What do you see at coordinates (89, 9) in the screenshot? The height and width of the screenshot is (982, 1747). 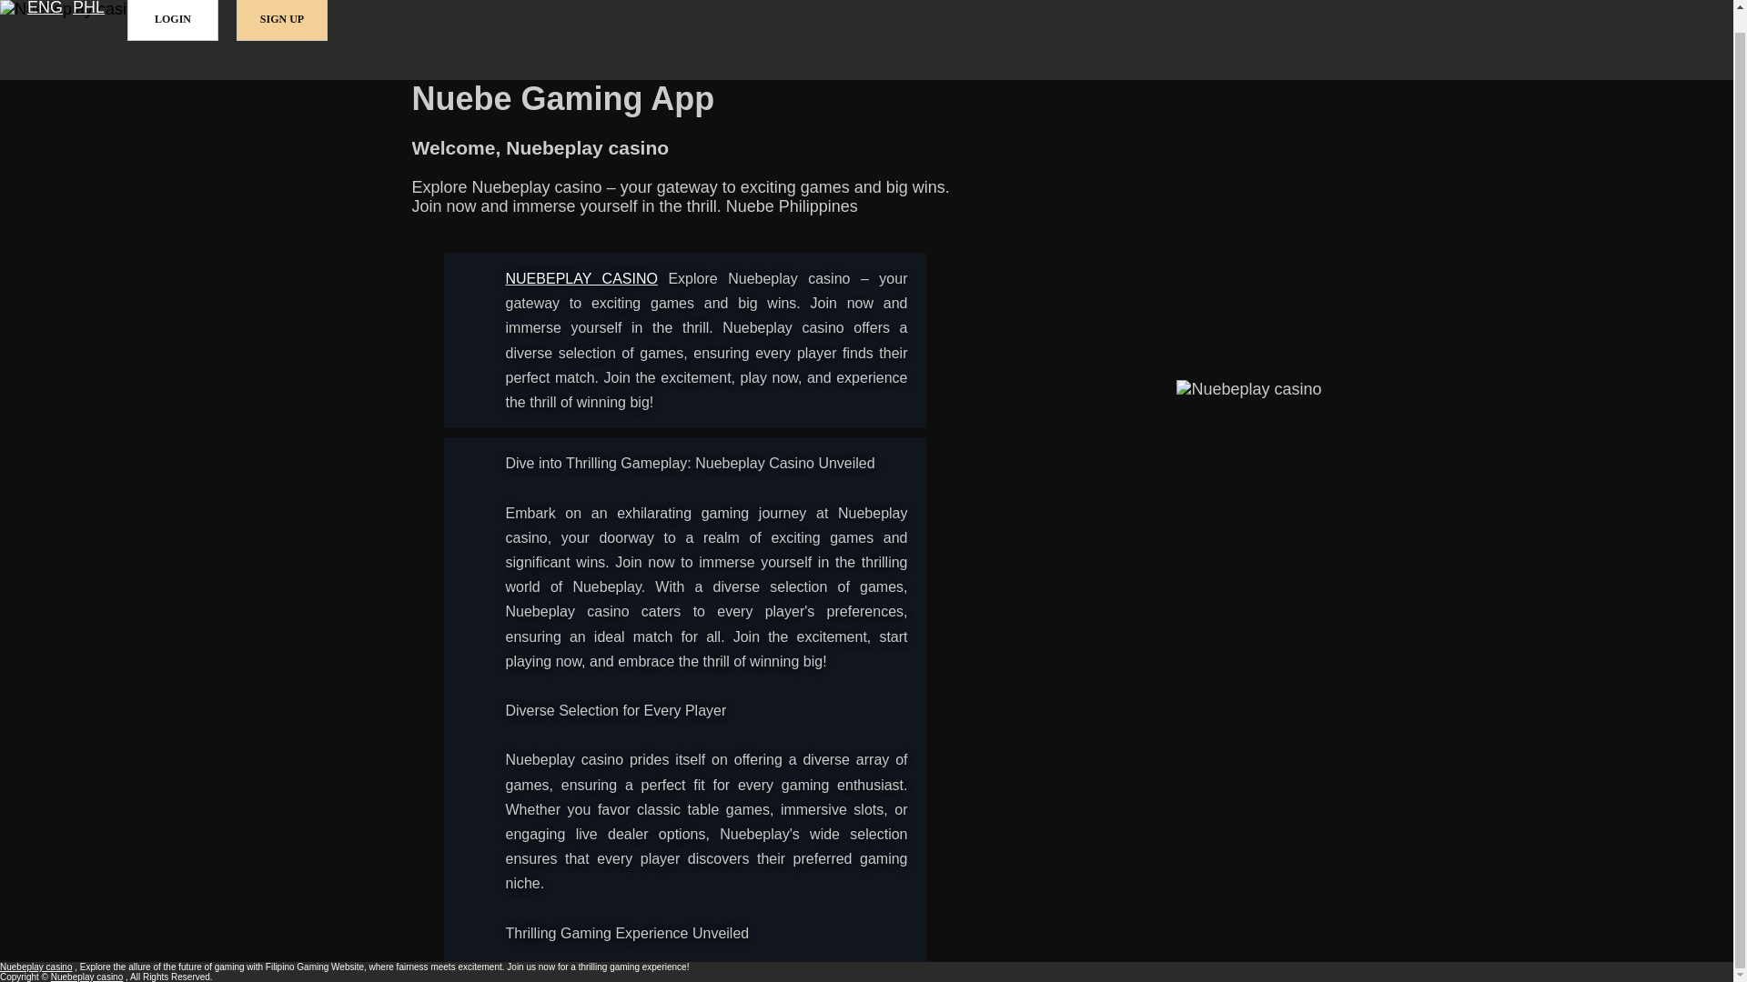 I see `Filipino` at bounding box center [89, 9].